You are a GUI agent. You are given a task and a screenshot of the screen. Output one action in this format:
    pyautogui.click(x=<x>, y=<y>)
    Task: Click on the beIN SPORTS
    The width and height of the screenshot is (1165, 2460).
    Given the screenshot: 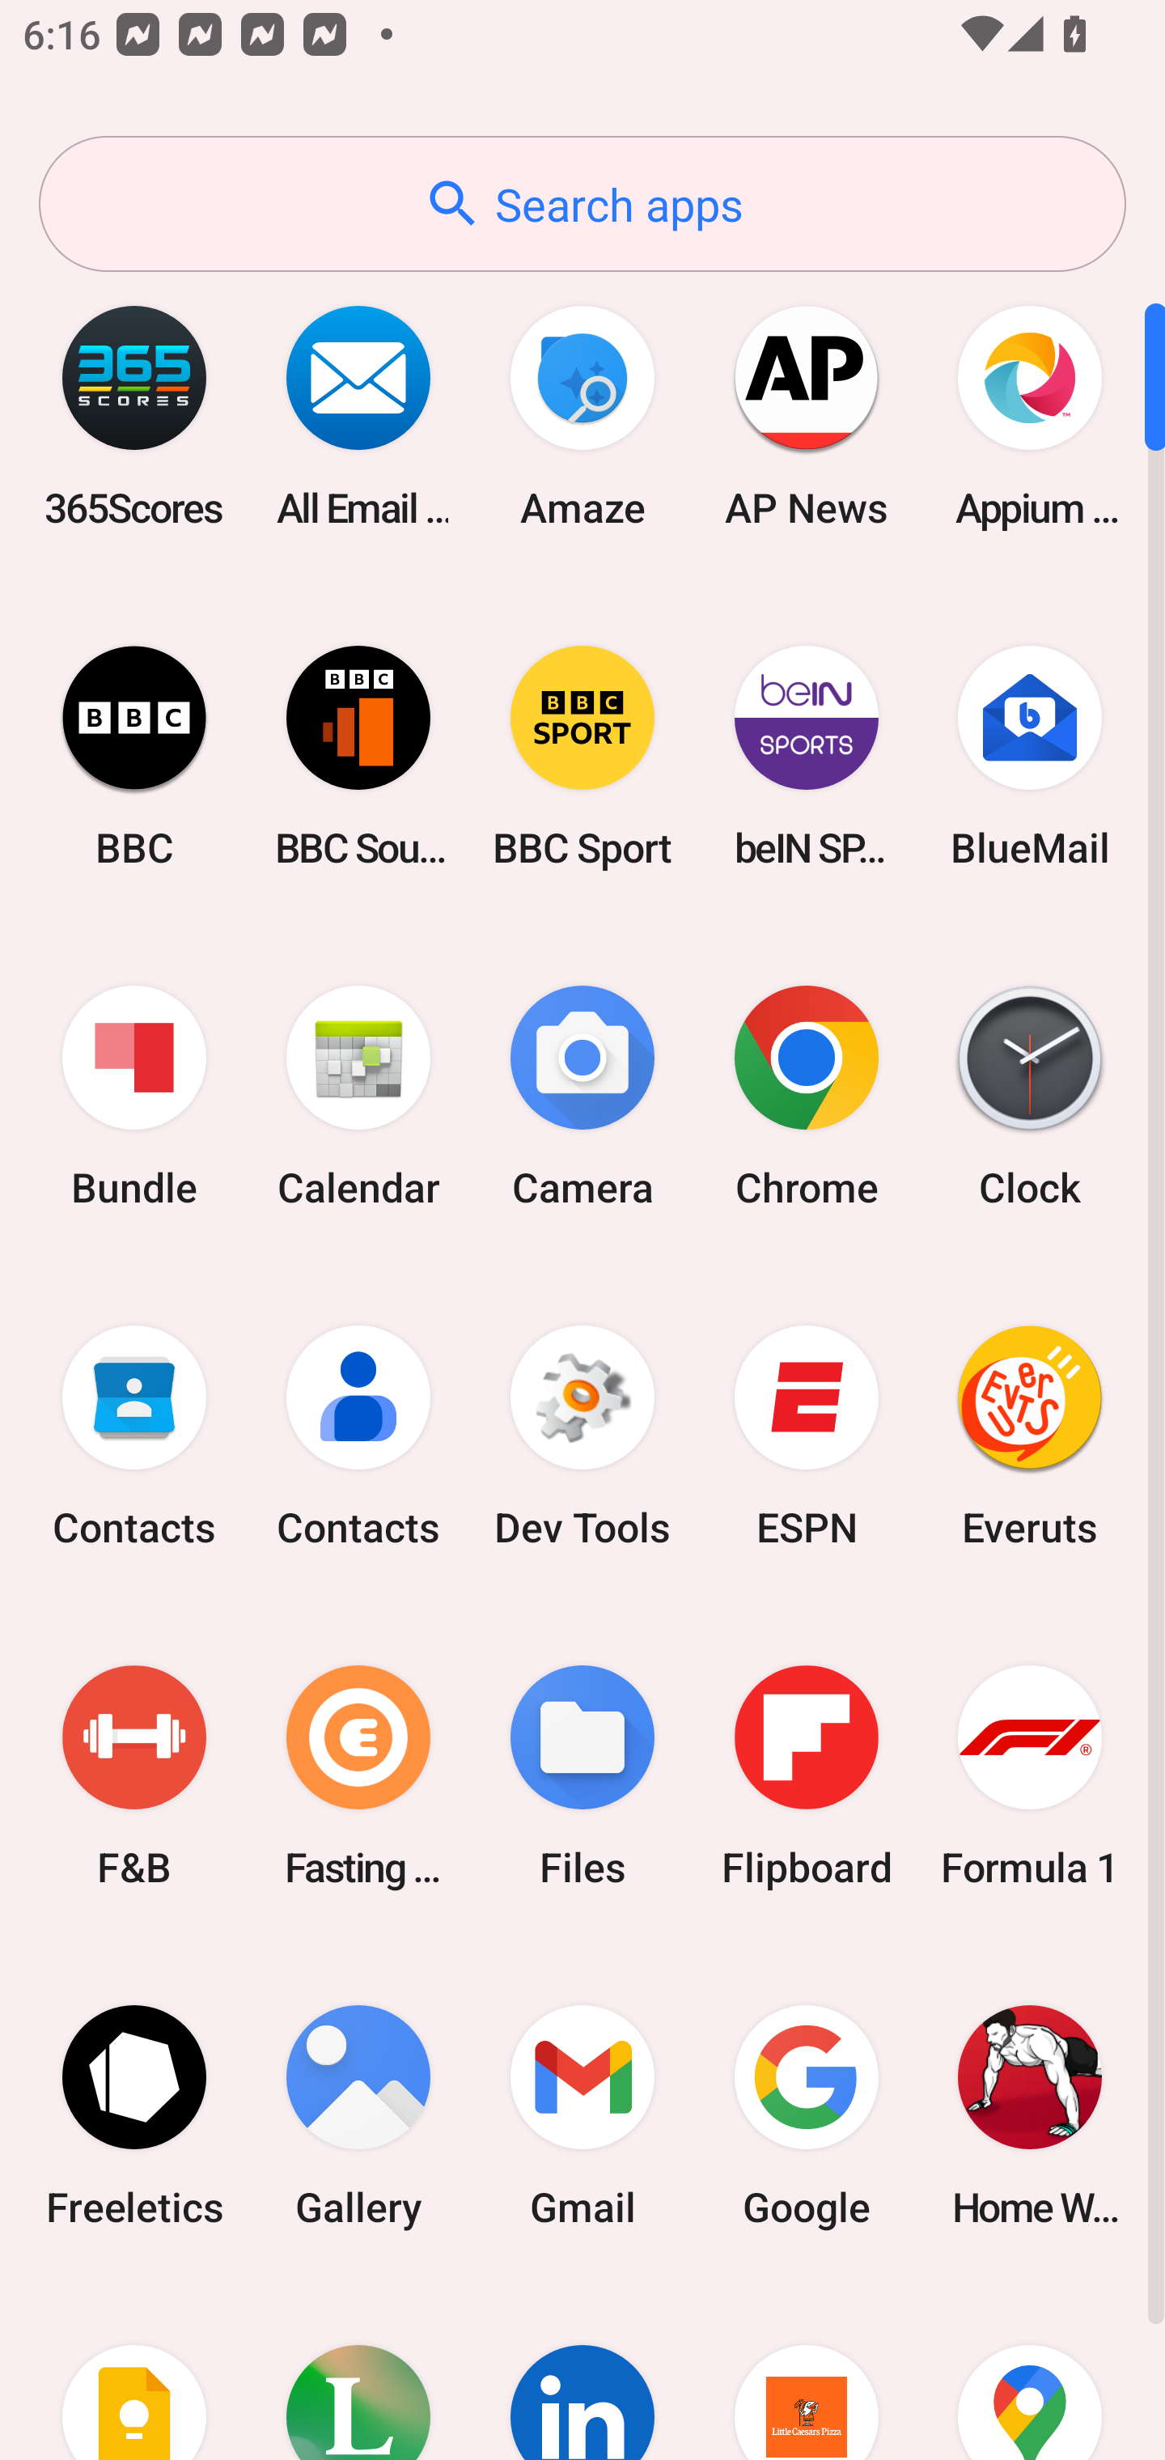 What is the action you would take?
    pyautogui.click(x=806, y=756)
    